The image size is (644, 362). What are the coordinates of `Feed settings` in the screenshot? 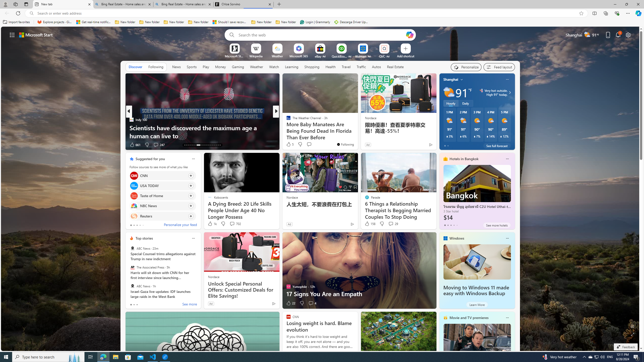 It's located at (499, 67).